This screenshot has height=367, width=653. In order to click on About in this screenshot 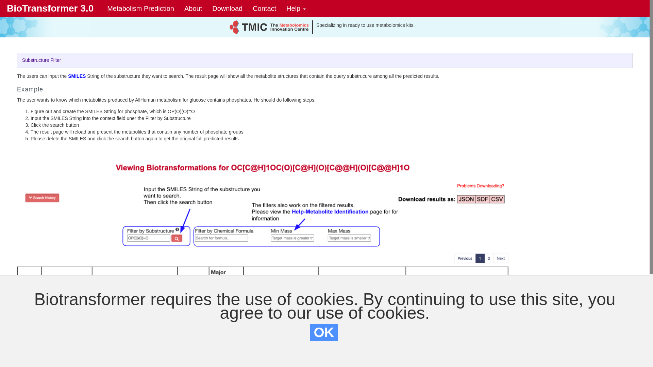, I will do `click(193, 8)`.